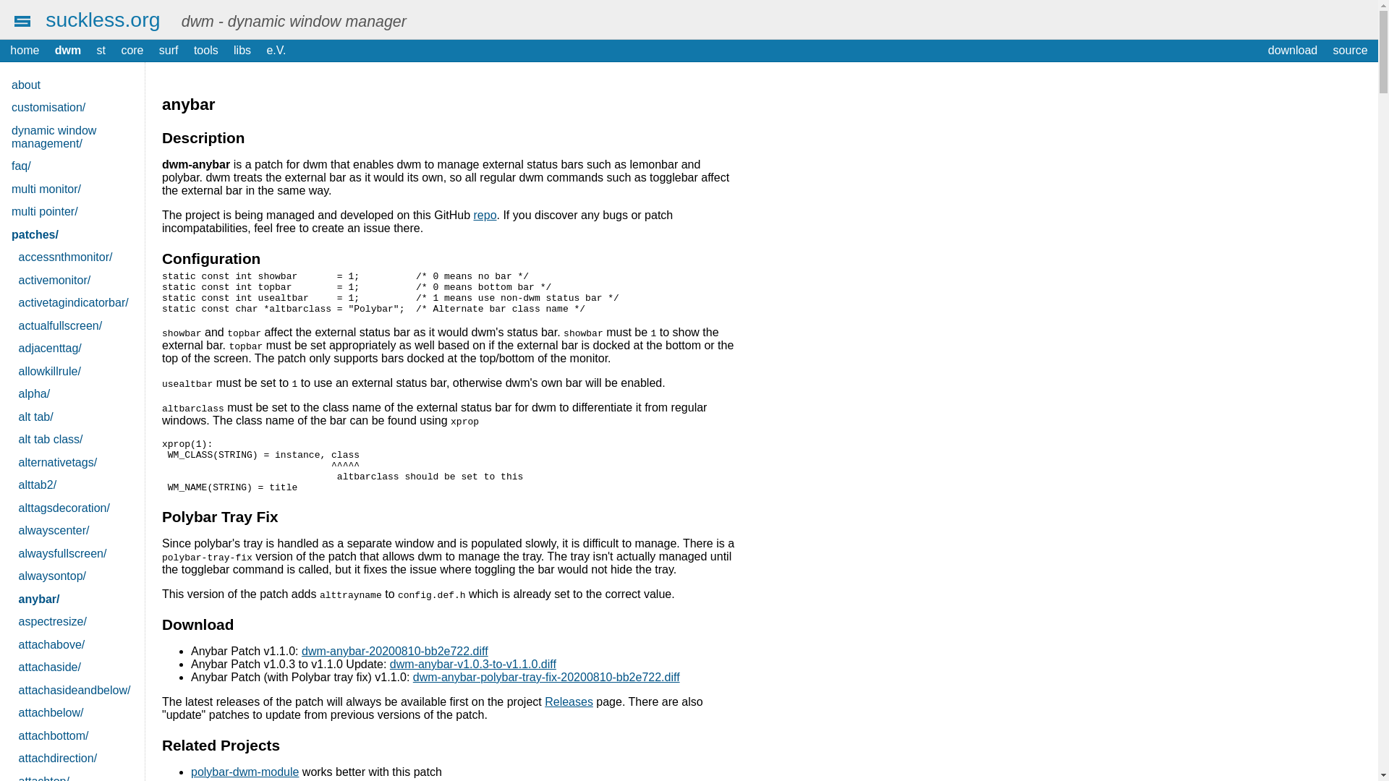 This screenshot has height=781, width=1389. Describe the element at coordinates (242, 51) in the screenshot. I see `libs` at that location.